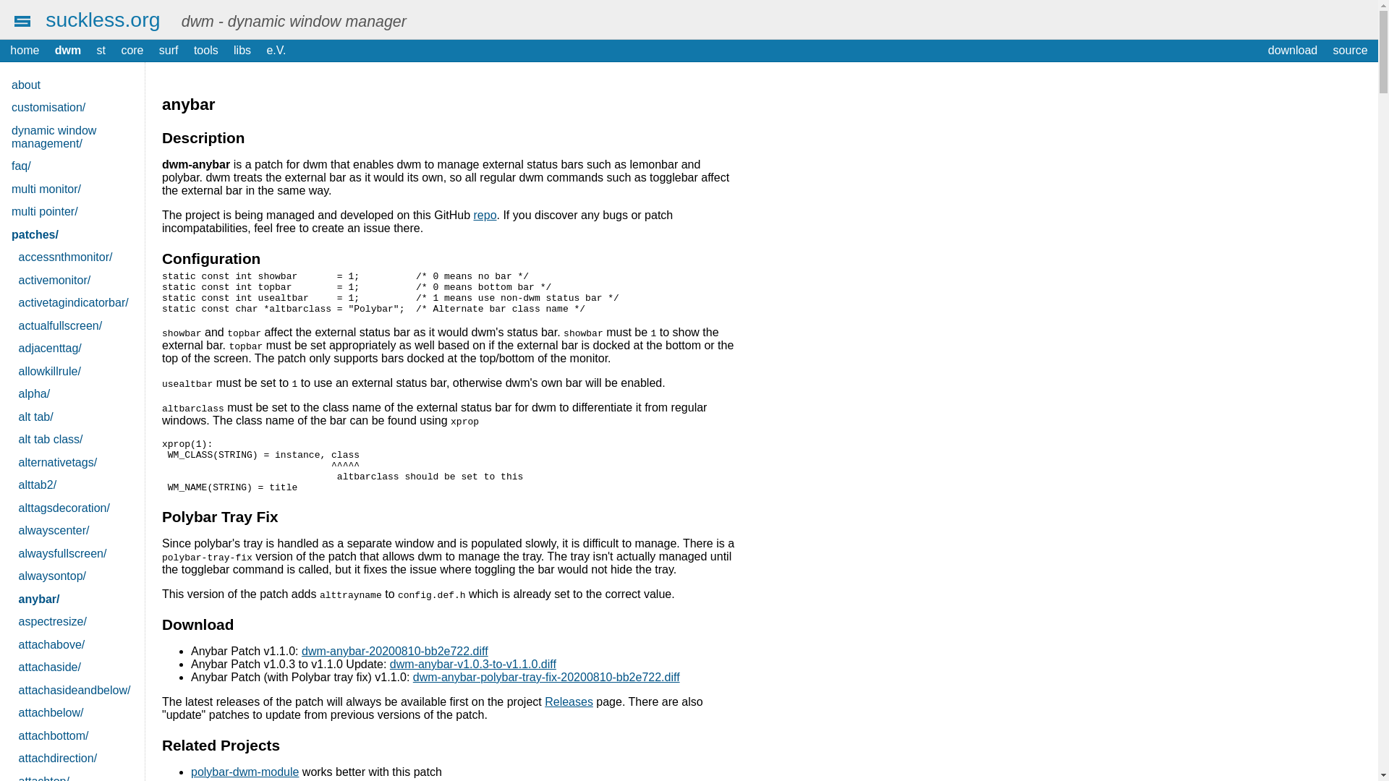 This screenshot has height=781, width=1389. Describe the element at coordinates (242, 51) in the screenshot. I see `libs` at that location.